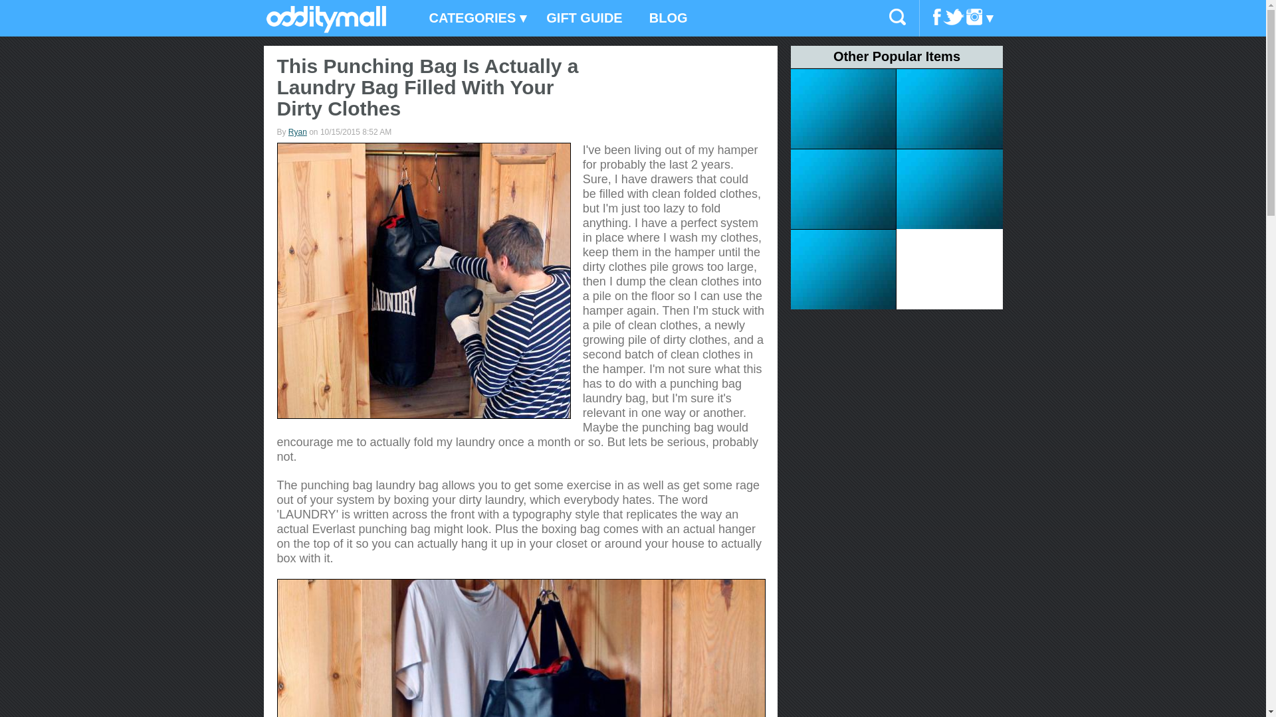 This screenshot has width=1276, height=717. I want to click on Unique Gifts - Unusual Gift Ideas, so click(326, 29).